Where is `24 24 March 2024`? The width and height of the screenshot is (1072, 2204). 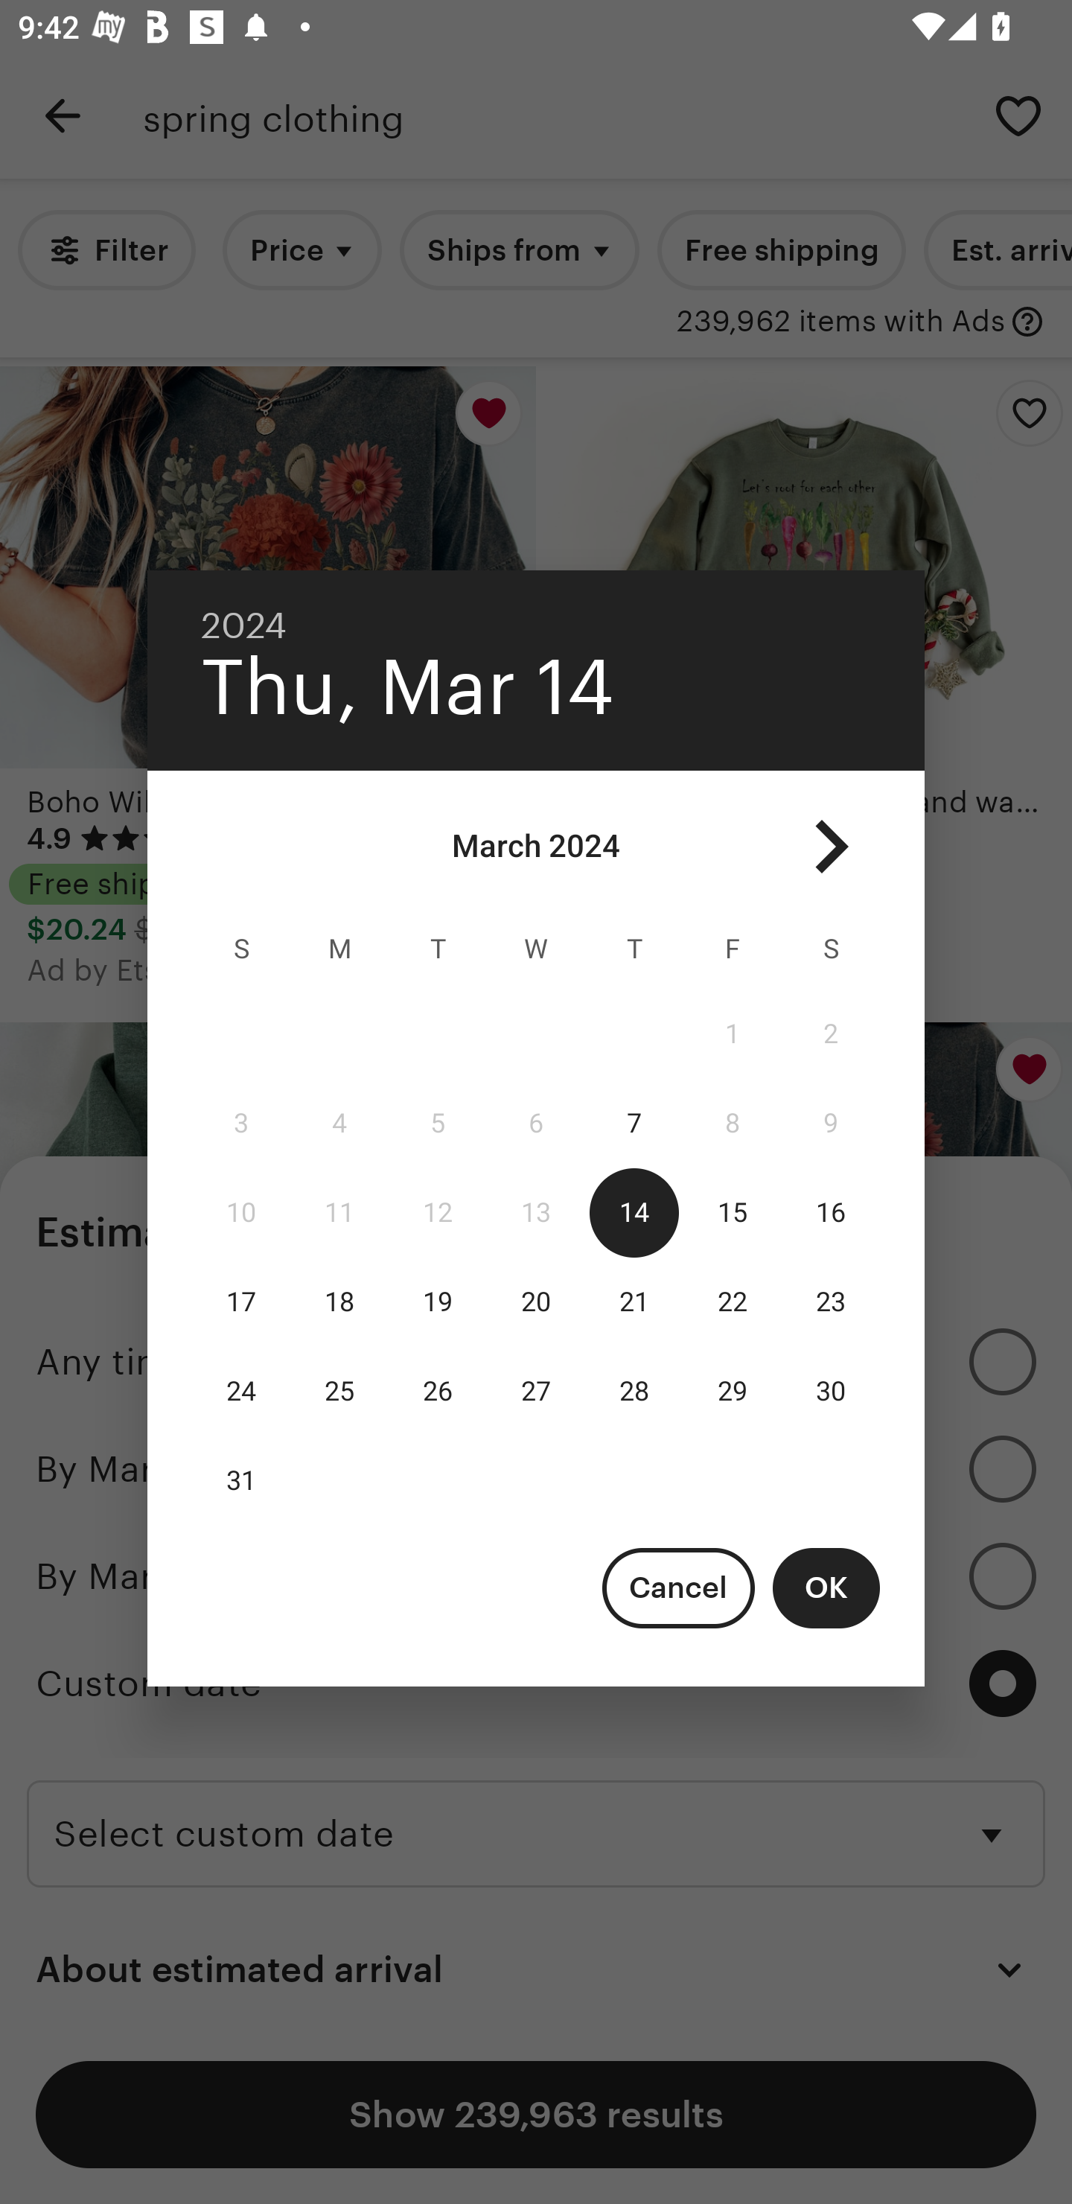
24 24 March 2024 is located at coordinates (241, 1391).